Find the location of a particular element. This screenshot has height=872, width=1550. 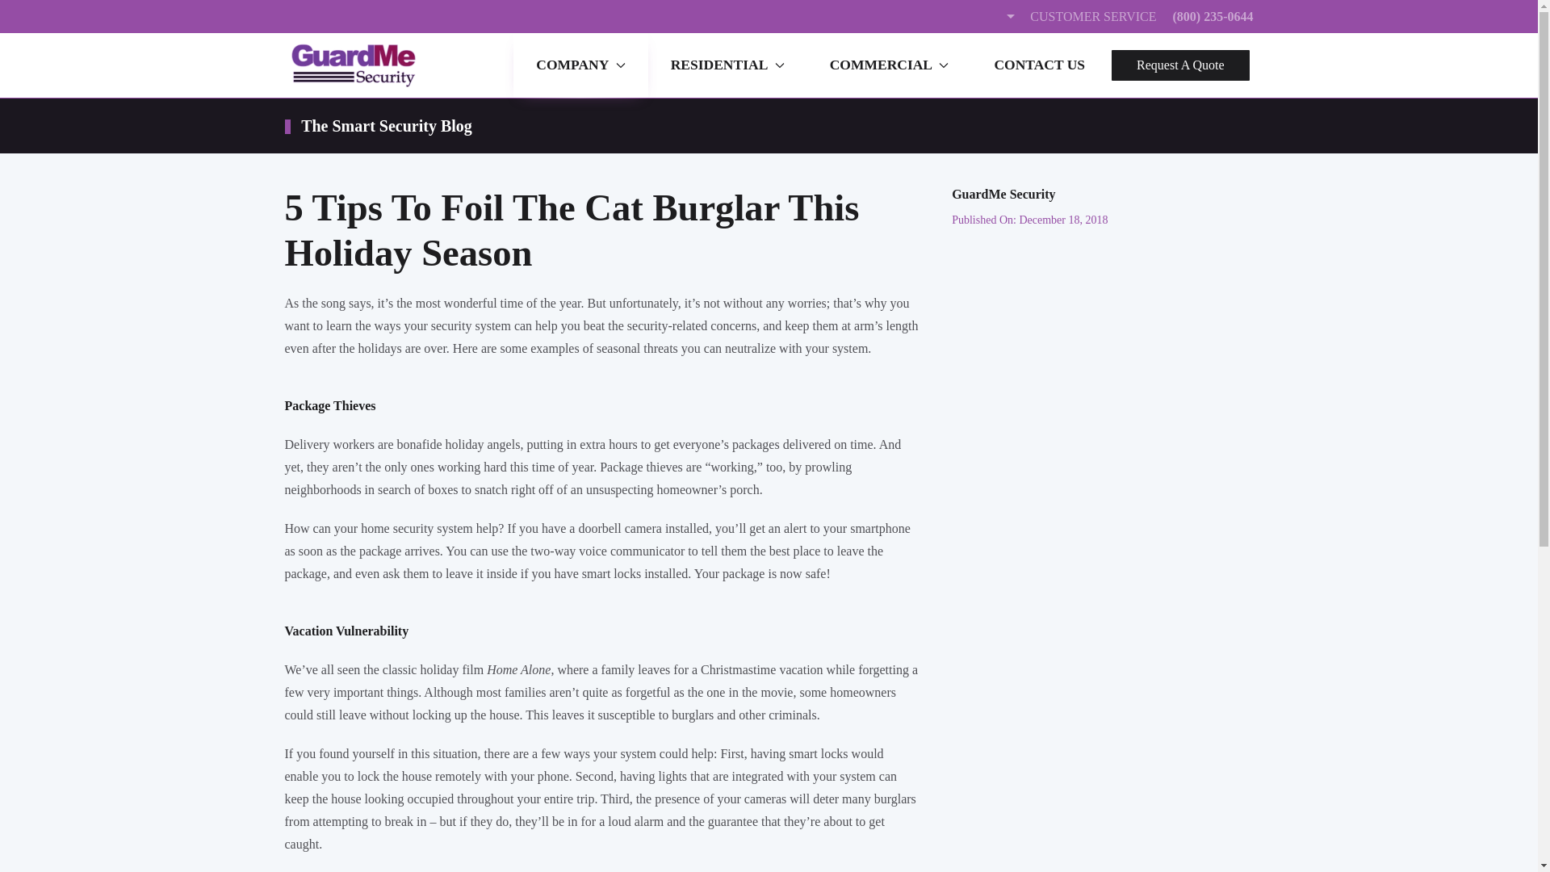

RESIDENTIAL is located at coordinates (727, 65).